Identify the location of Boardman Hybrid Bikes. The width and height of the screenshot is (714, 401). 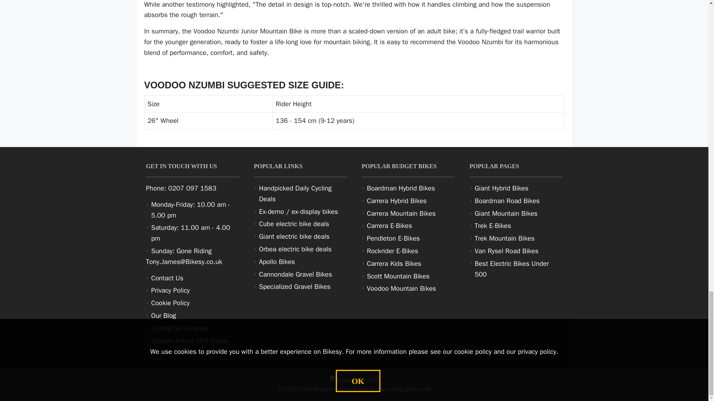
(401, 188).